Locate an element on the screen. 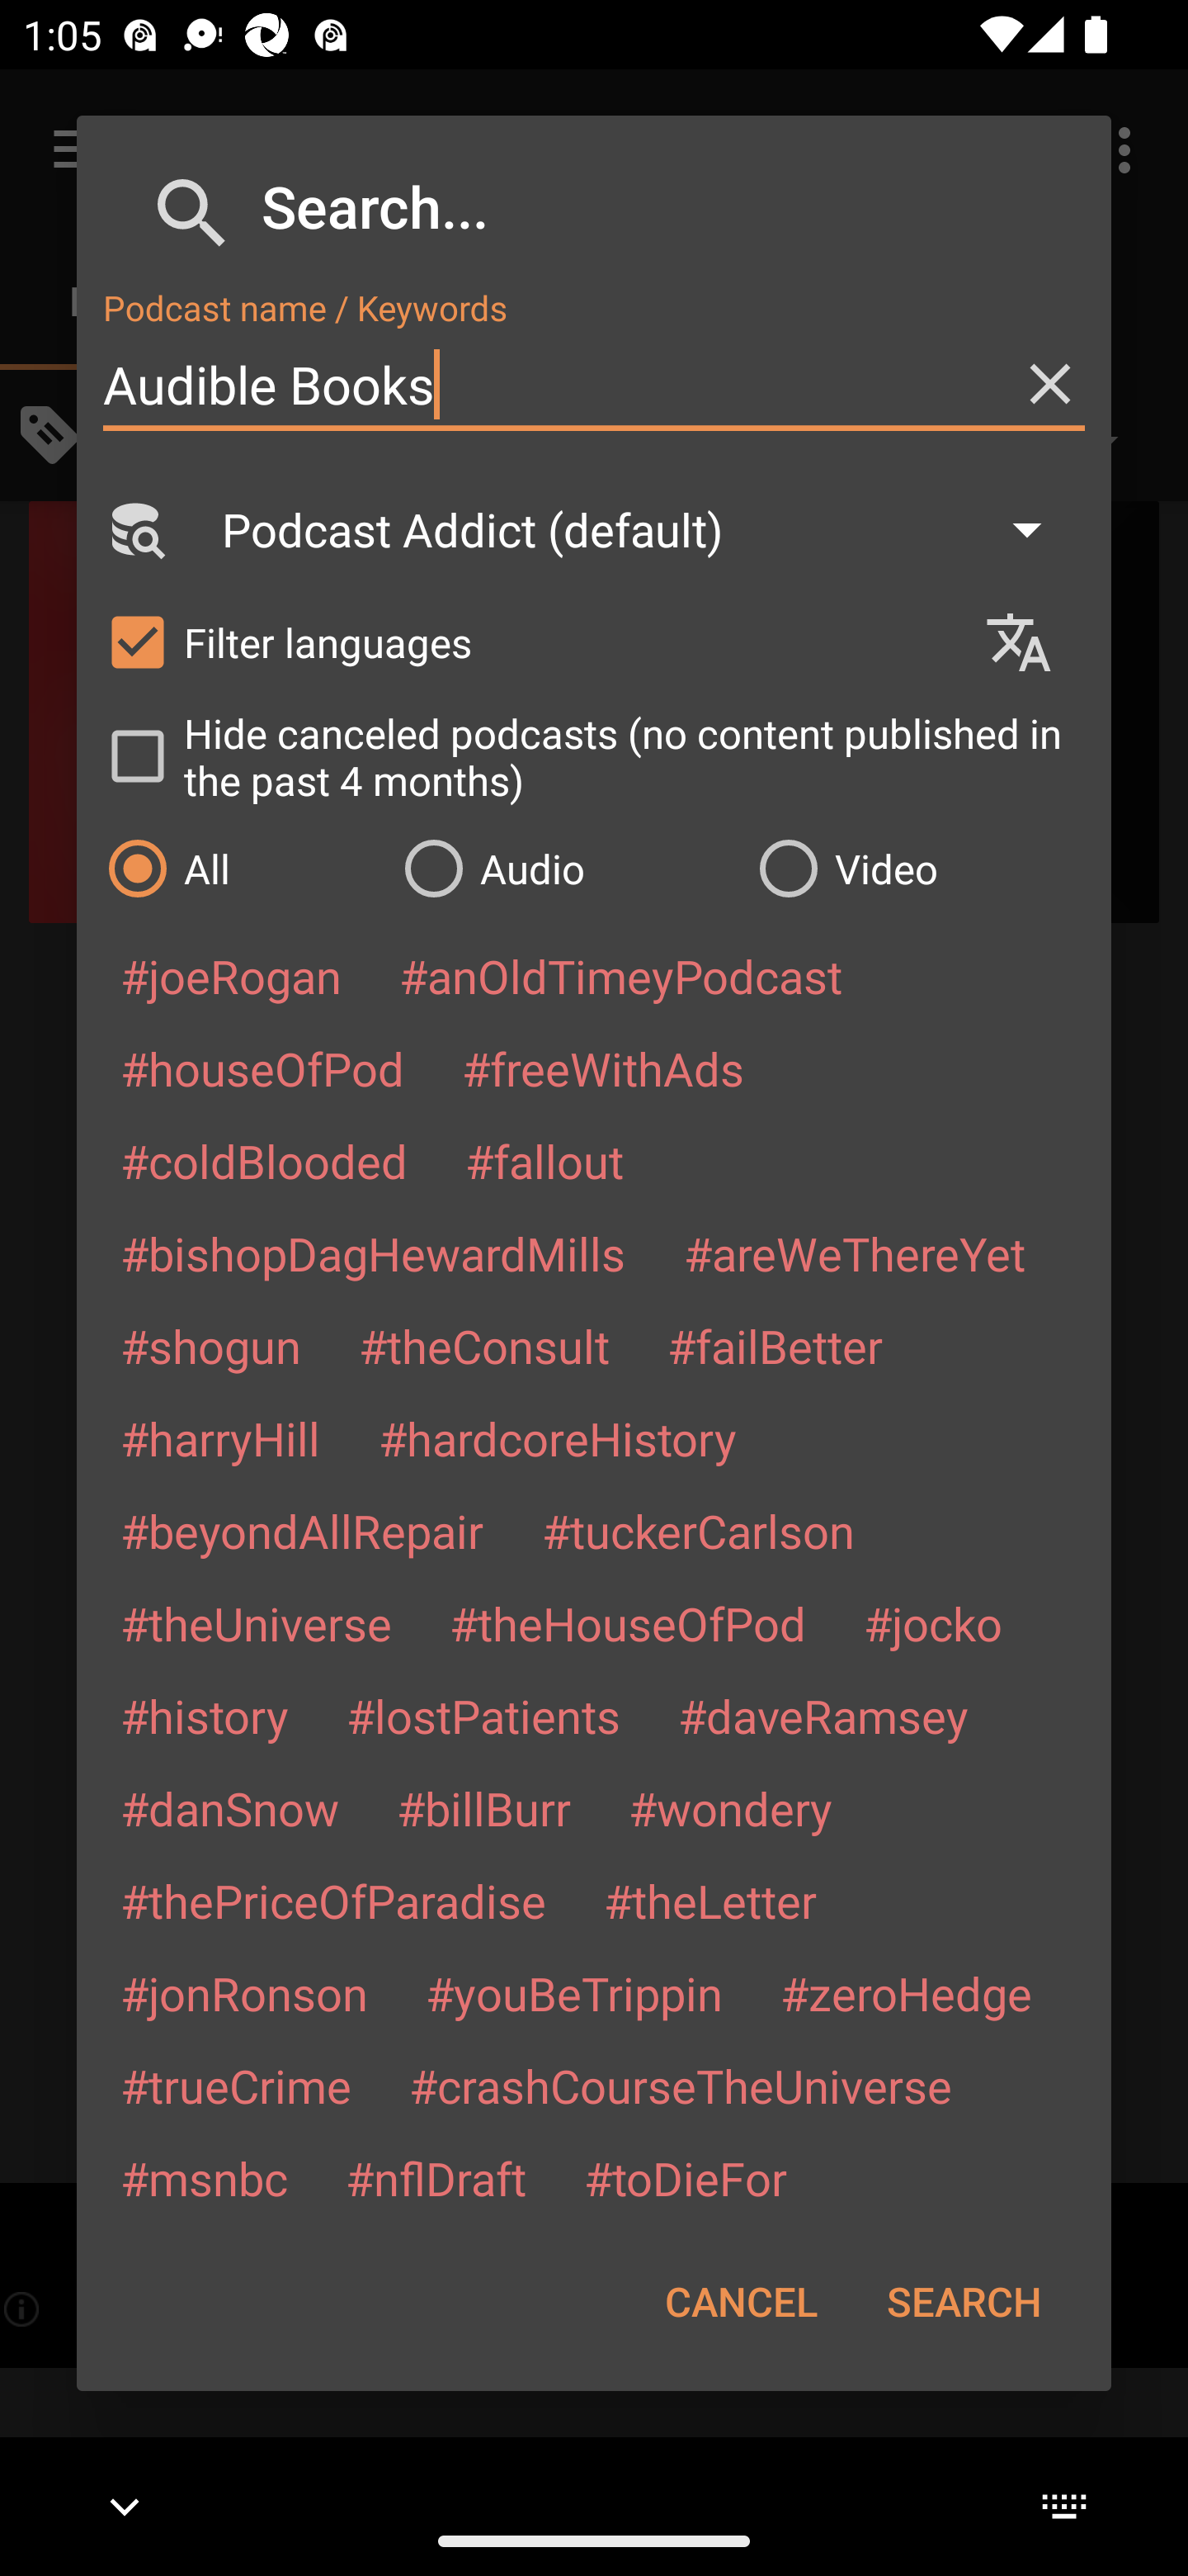 This screenshot has width=1188, height=2576. #lostPatients is located at coordinates (483, 1716).